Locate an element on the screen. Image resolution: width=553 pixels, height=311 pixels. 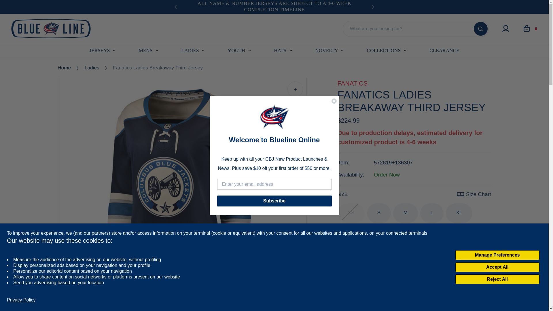
JERSEYS is located at coordinates (103, 51).